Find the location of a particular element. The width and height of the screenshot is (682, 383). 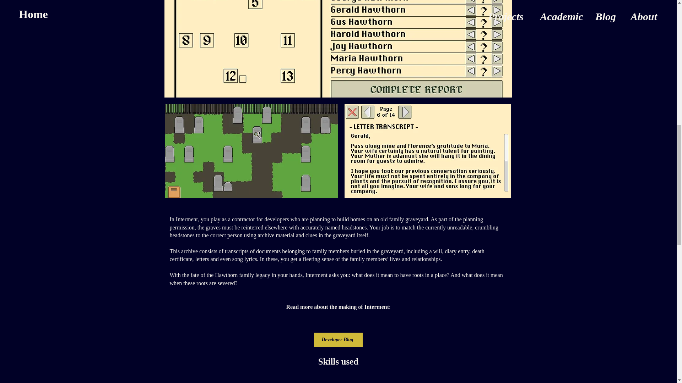

Developer Blog is located at coordinates (338, 340).